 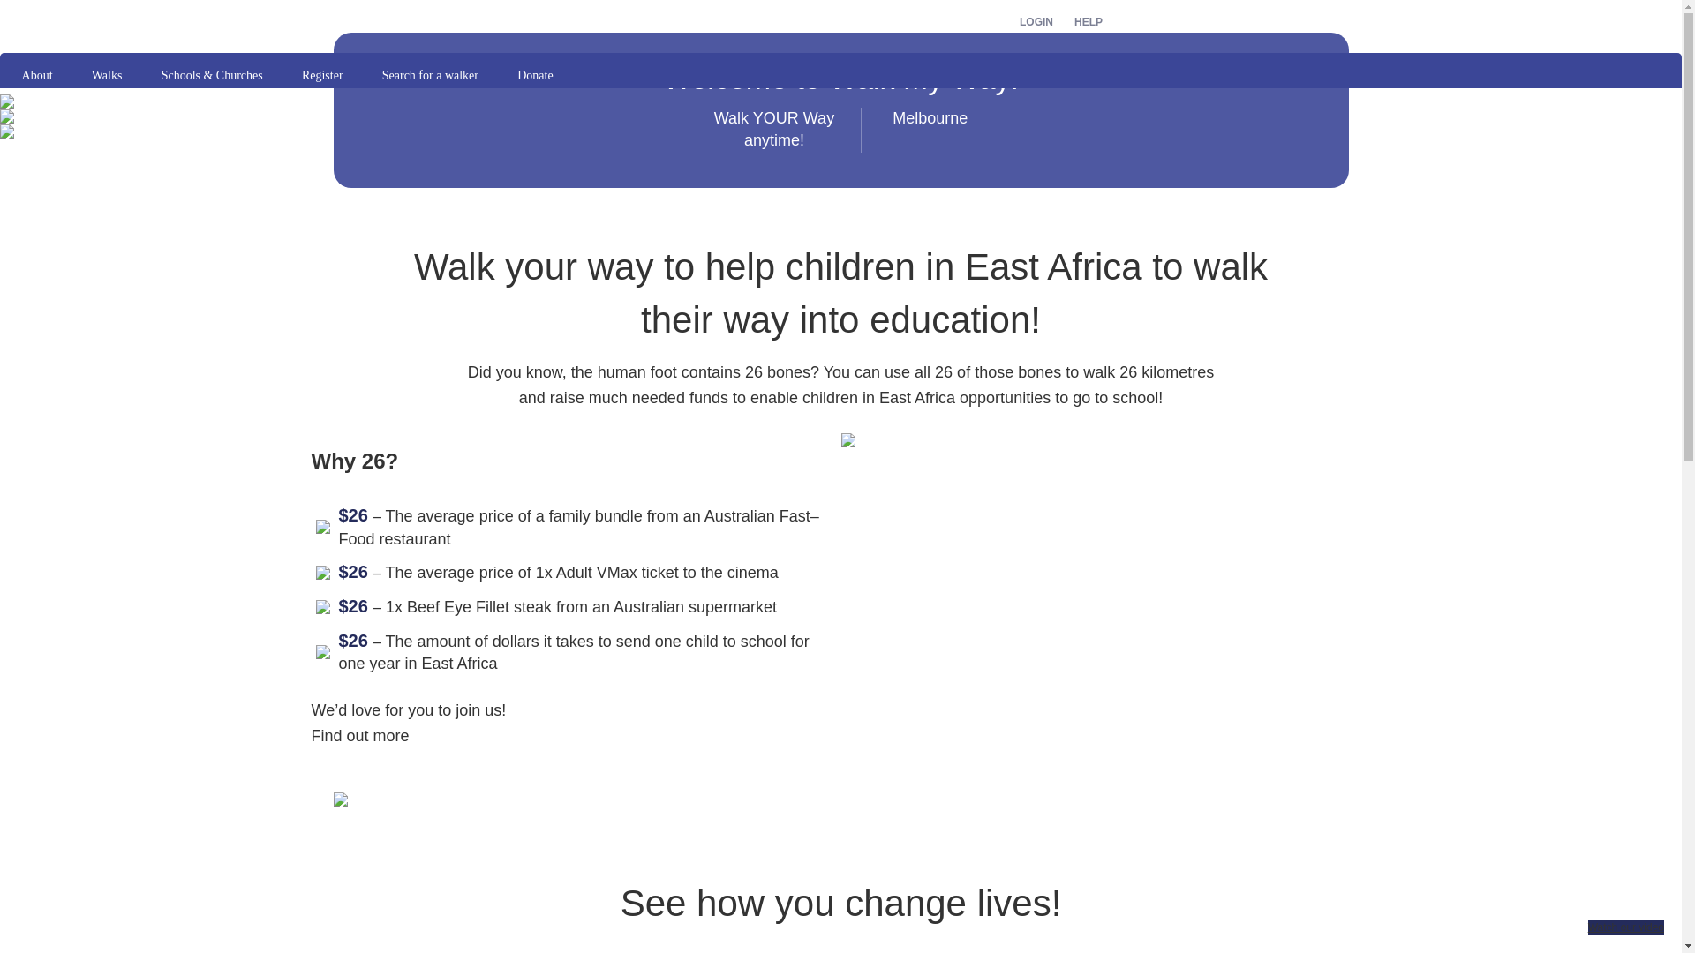 I want to click on Register, so click(x=322, y=76).